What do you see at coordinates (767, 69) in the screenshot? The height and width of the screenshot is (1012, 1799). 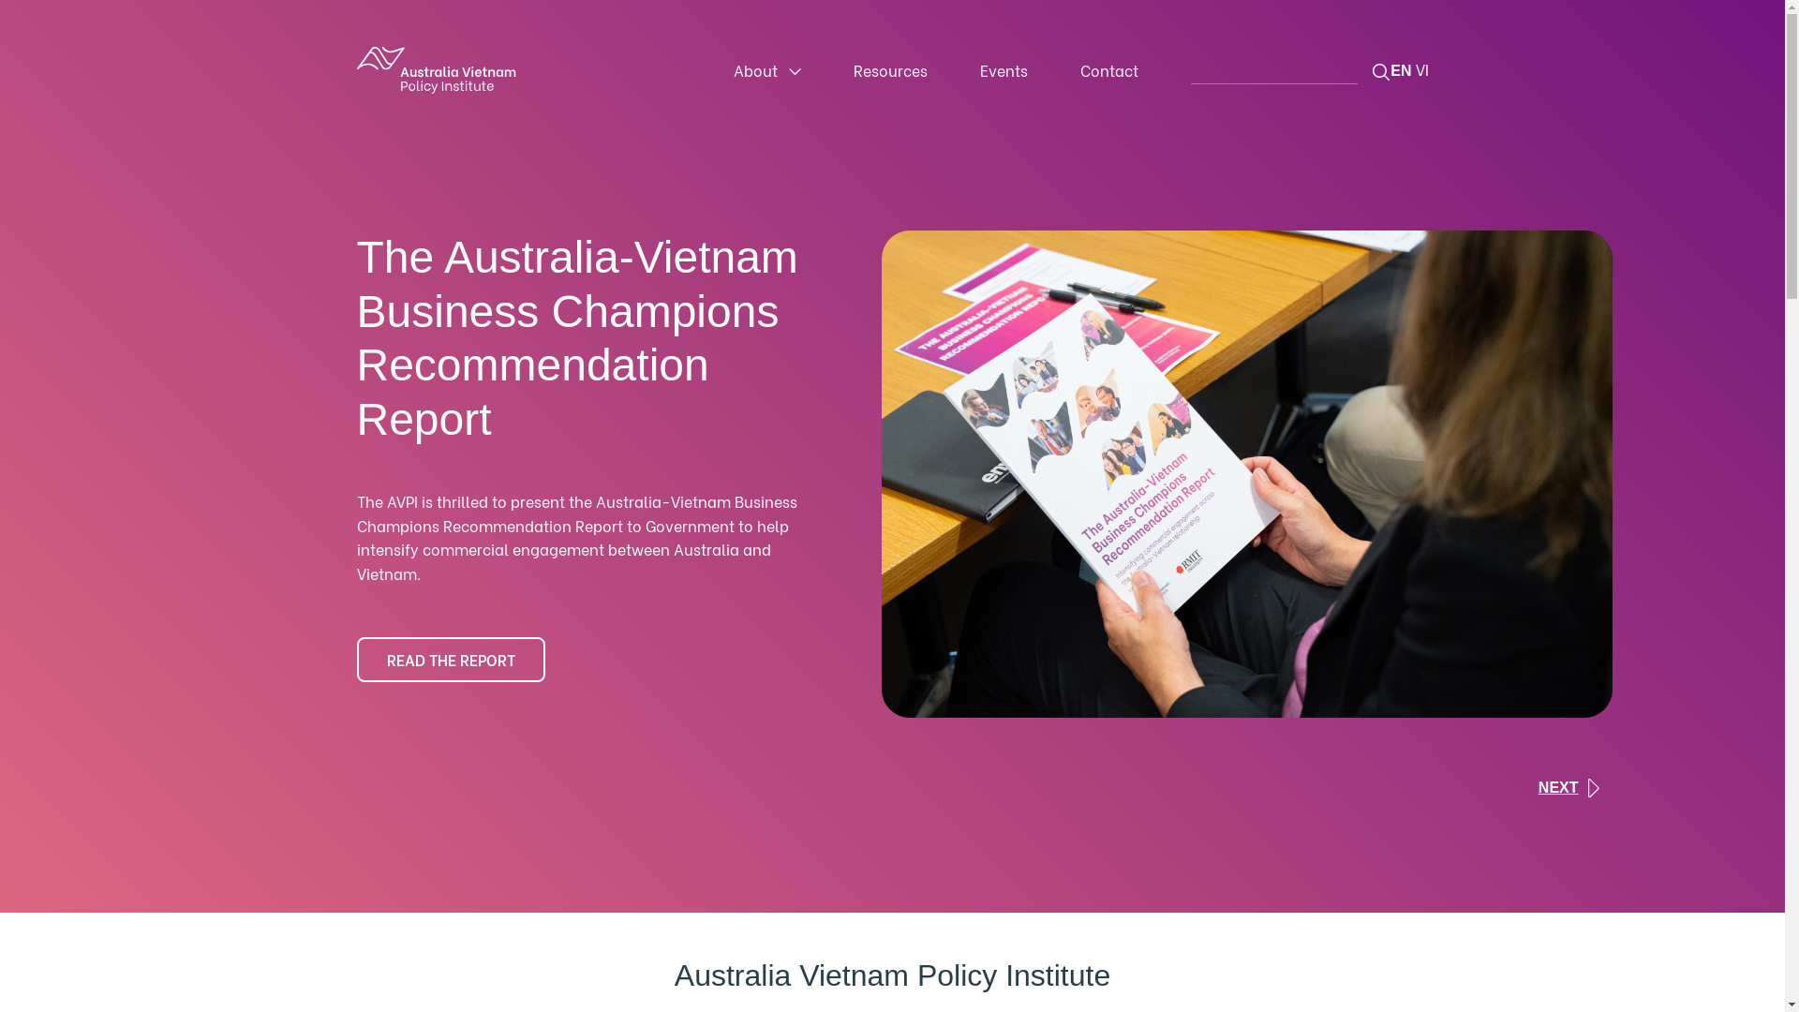 I see `About` at bounding box center [767, 69].